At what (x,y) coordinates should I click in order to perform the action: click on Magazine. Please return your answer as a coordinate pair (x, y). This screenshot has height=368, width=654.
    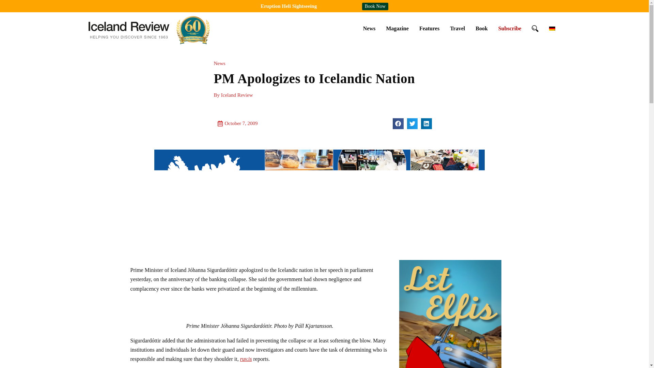
    Looking at the image, I should click on (397, 28).